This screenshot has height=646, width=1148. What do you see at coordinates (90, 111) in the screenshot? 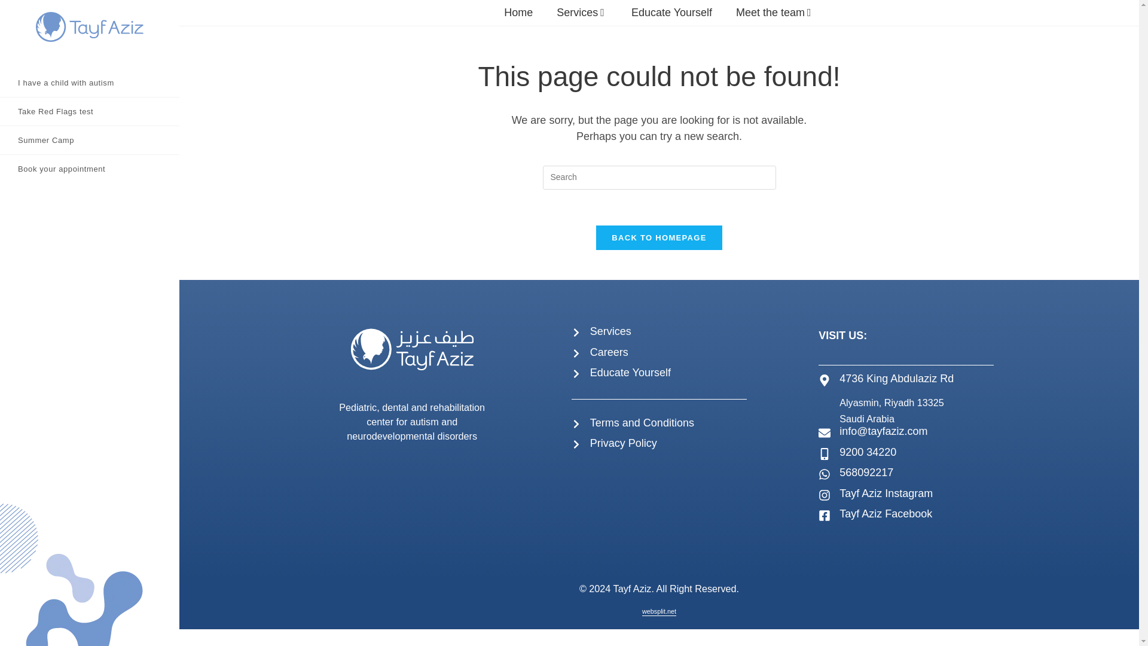
I see `Take Red Flags test` at bounding box center [90, 111].